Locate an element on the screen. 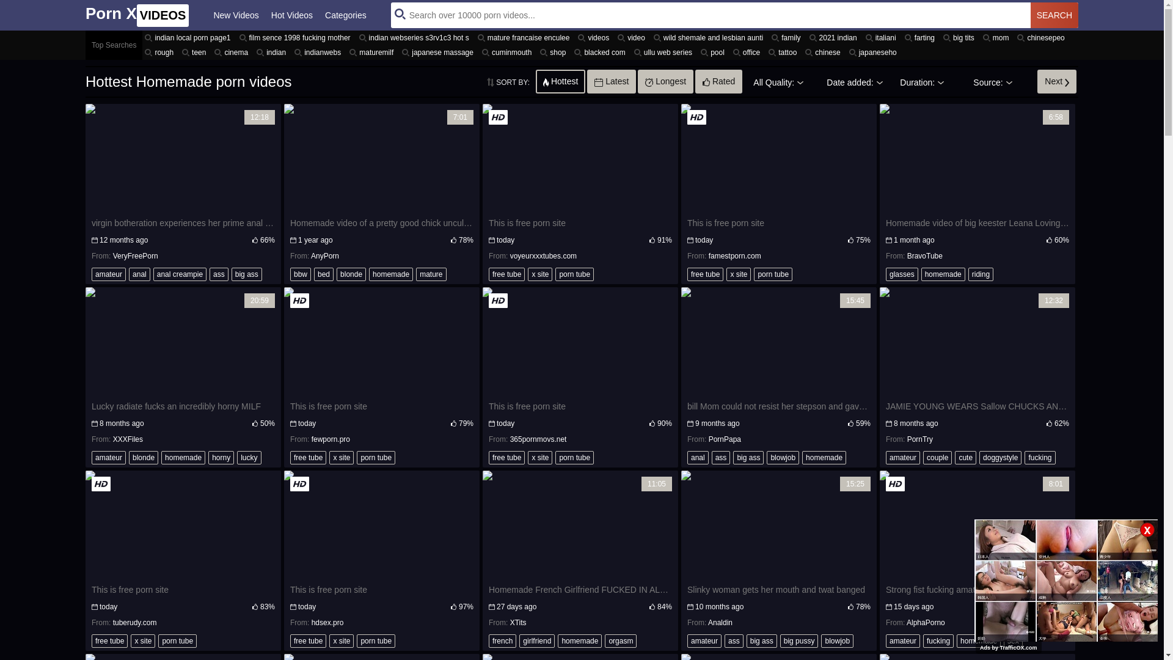 This screenshot has height=660, width=1173. homemade is located at coordinates (580, 641).